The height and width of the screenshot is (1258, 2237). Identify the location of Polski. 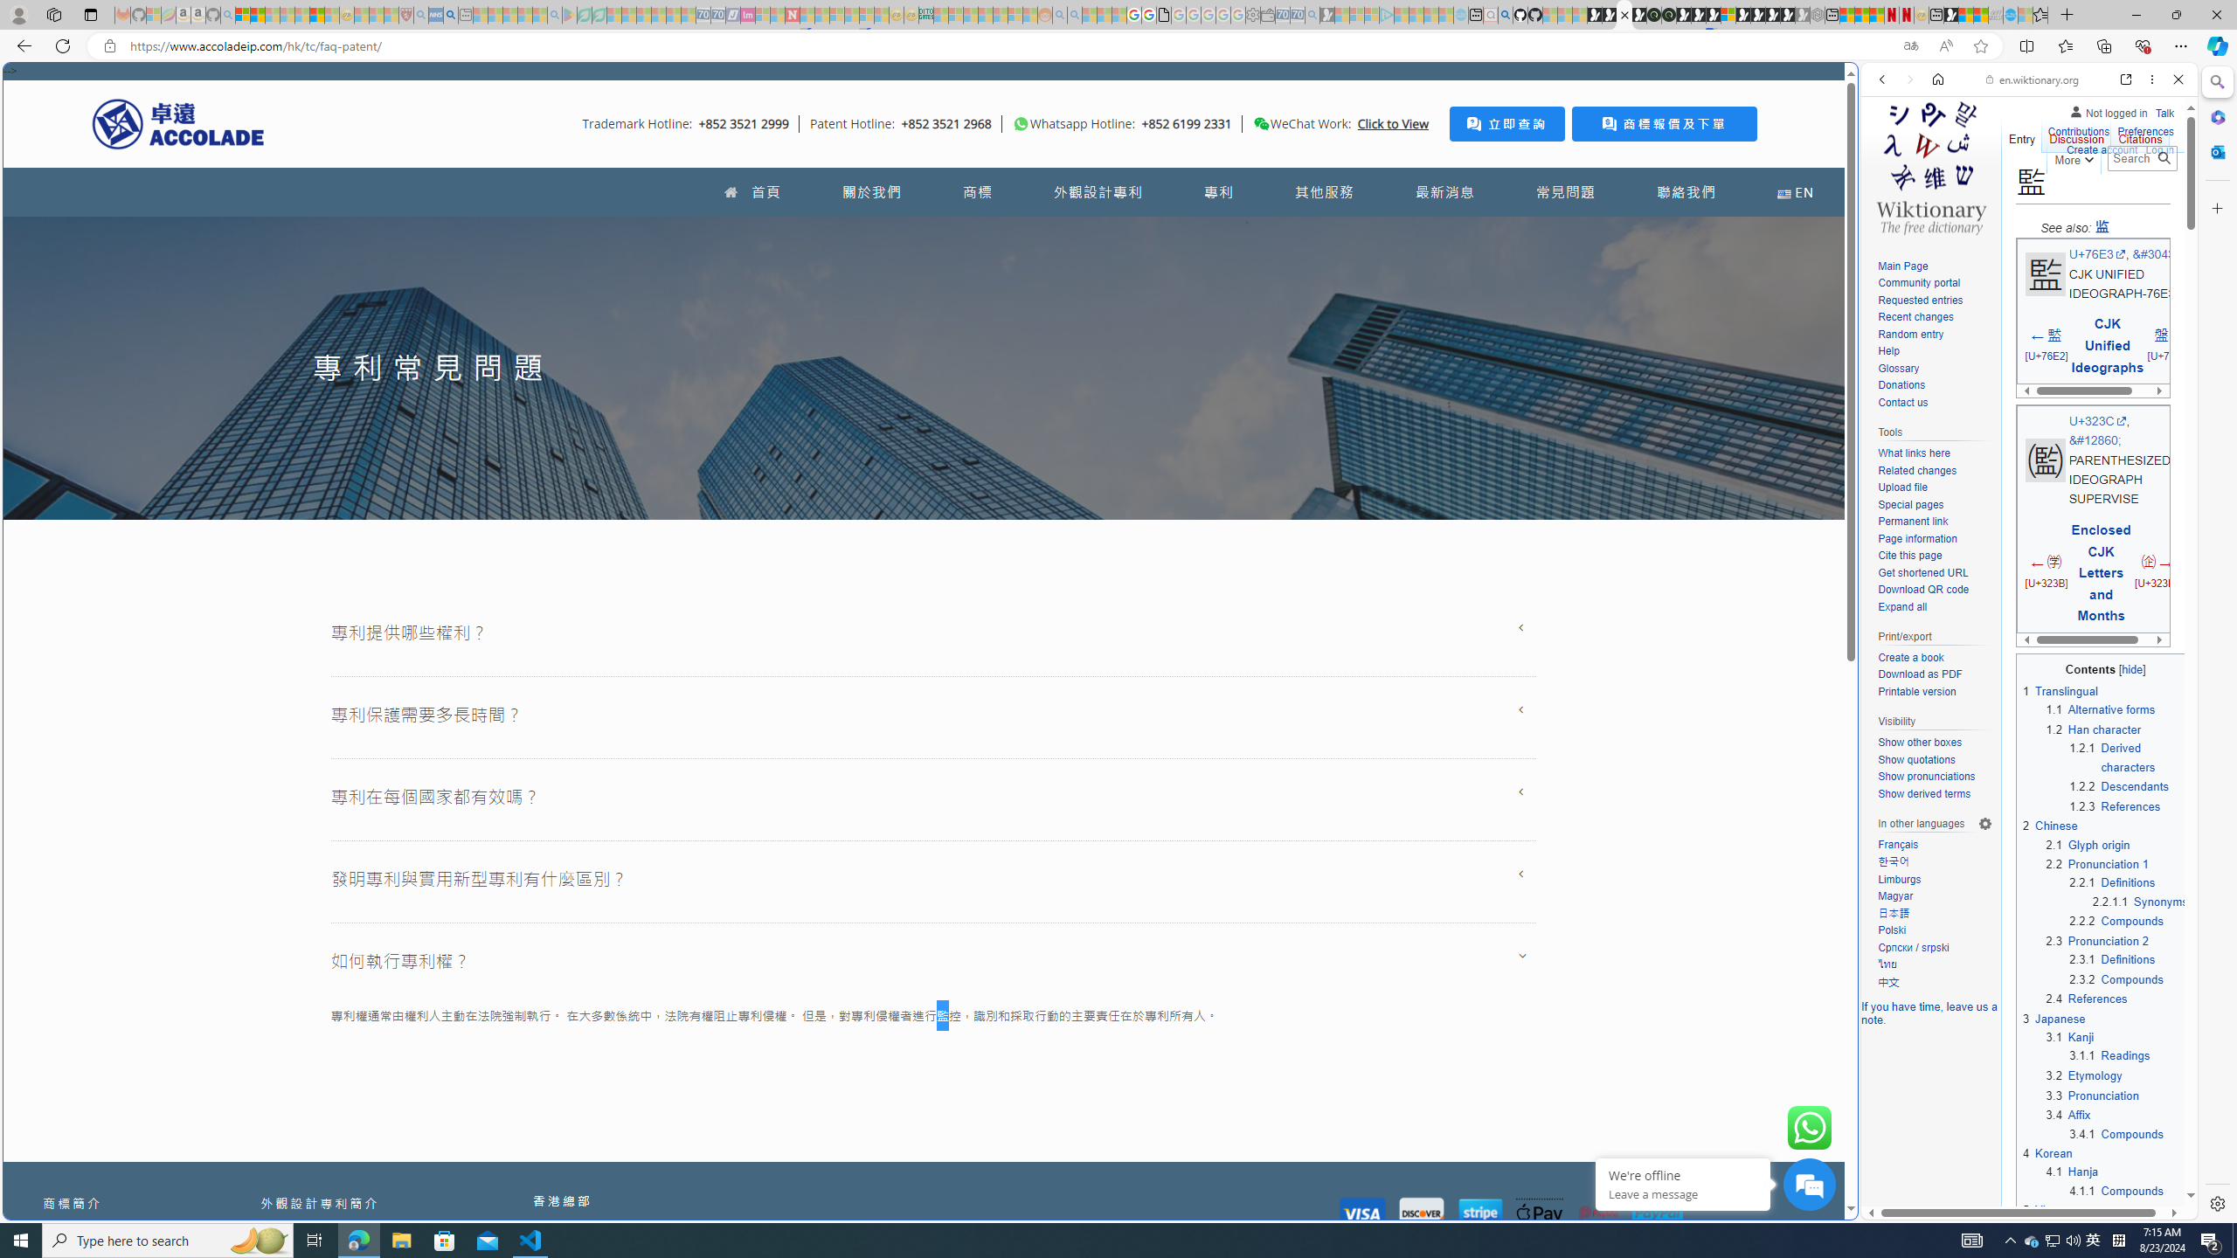
(1891, 930).